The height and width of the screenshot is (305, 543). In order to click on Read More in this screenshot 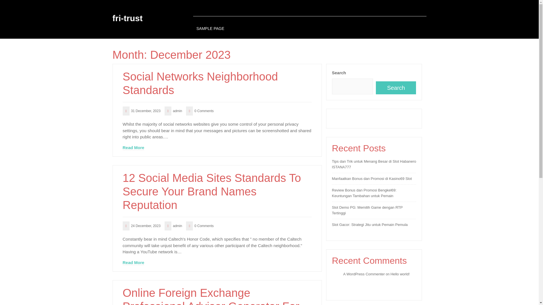, I will do `click(133, 148)`.